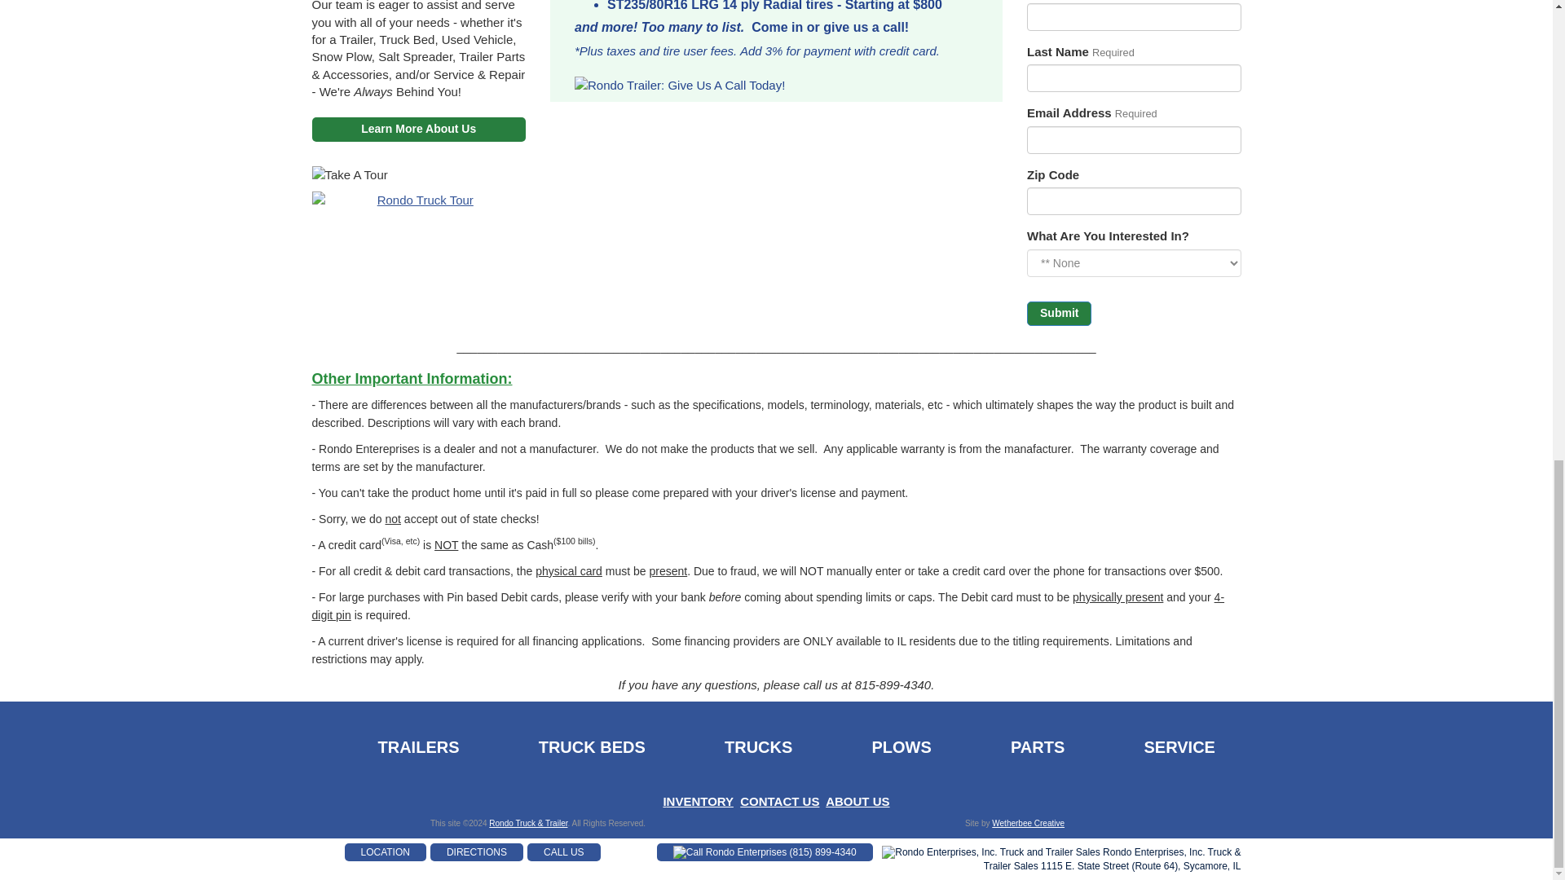 This screenshot has height=880, width=1565. What do you see at coordinates (419, 174) in the screenshot?
I see `Take A Tour` at bounding box center [419, 174].